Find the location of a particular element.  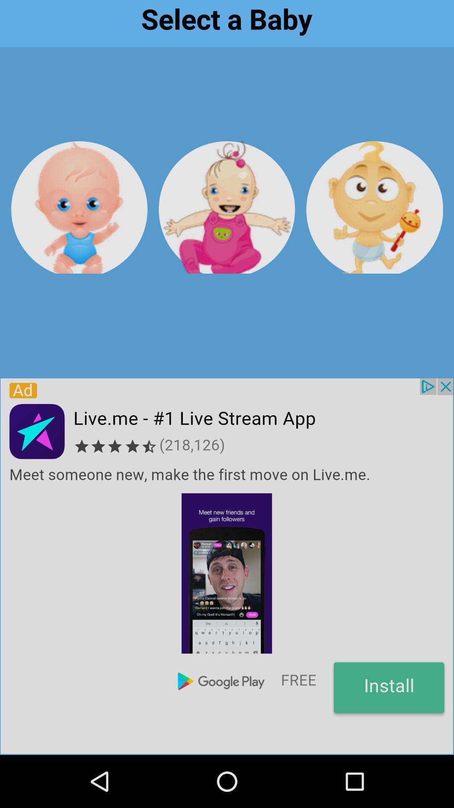

preview is located at coordinates (227, 207).